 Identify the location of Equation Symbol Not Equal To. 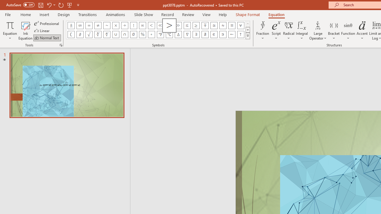
(98, 26).